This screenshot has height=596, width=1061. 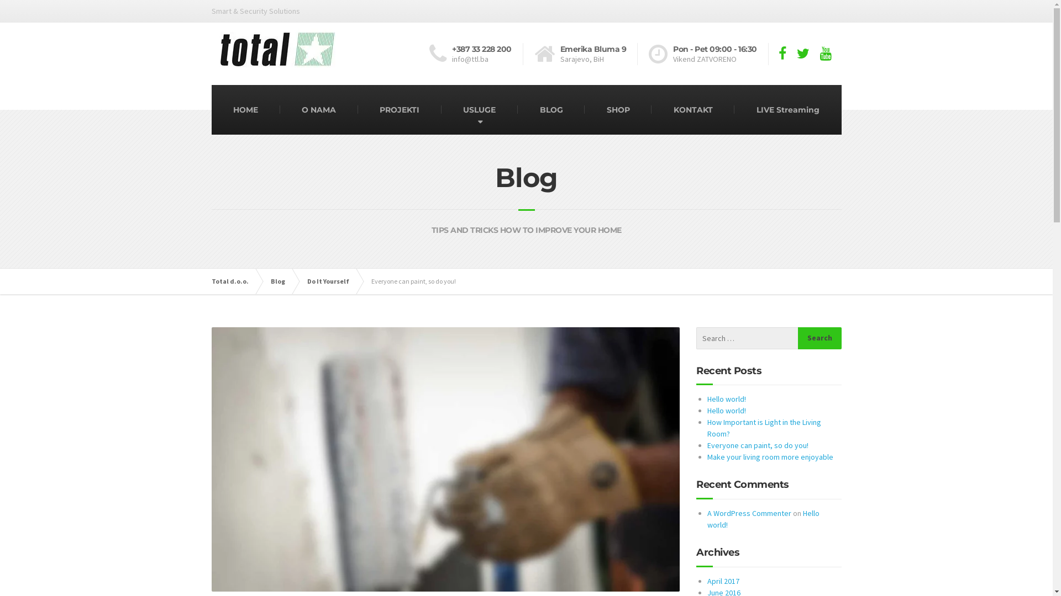 What do you see at coordinates (727, 411) in the screenshot?
I see `Hello world!` at bounding box center [727, 411].